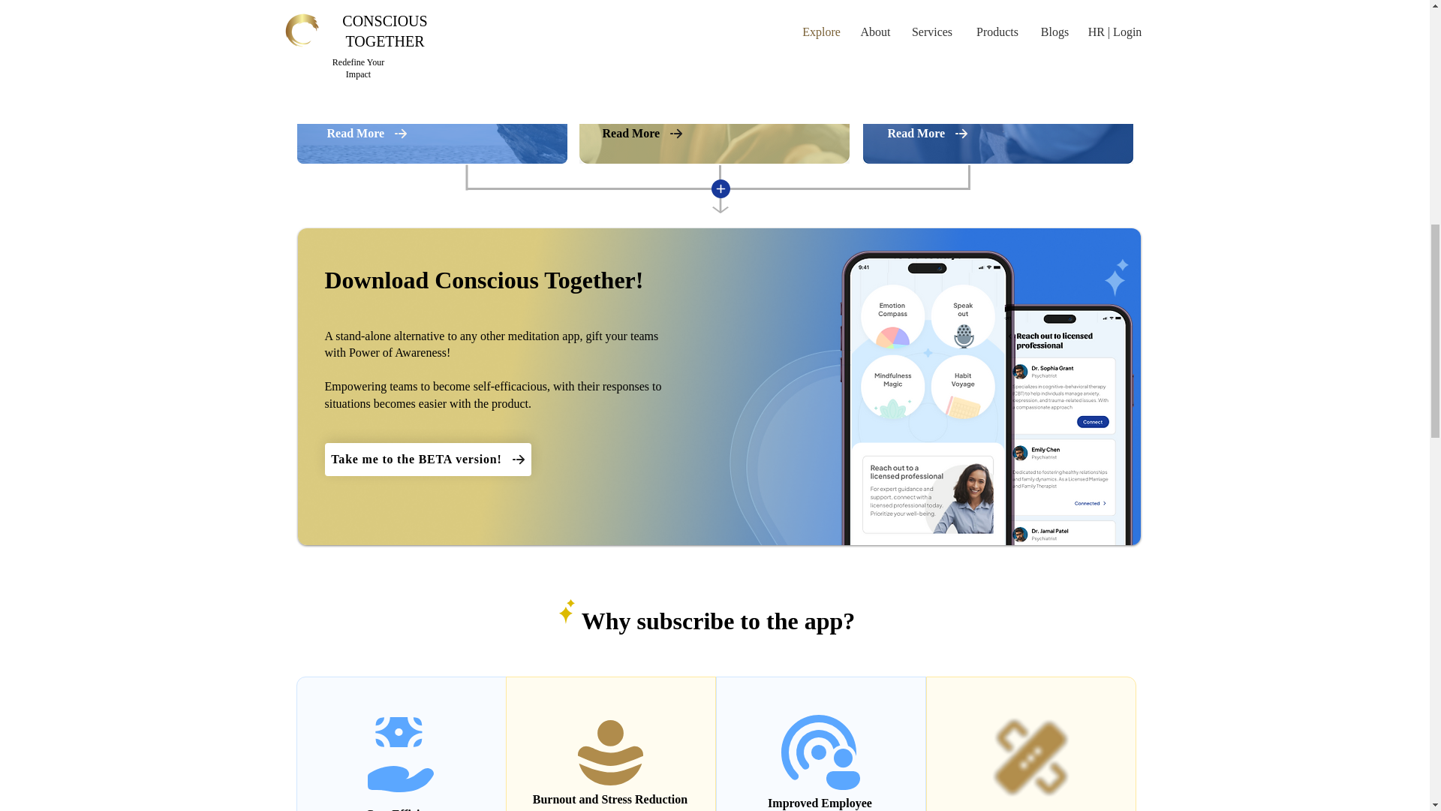 The width and height of the screenshot is (1441, 811). What do you see at coordinates (372, 134) in the screenshot?
I see `Read More` at bounding box center [372, 134].